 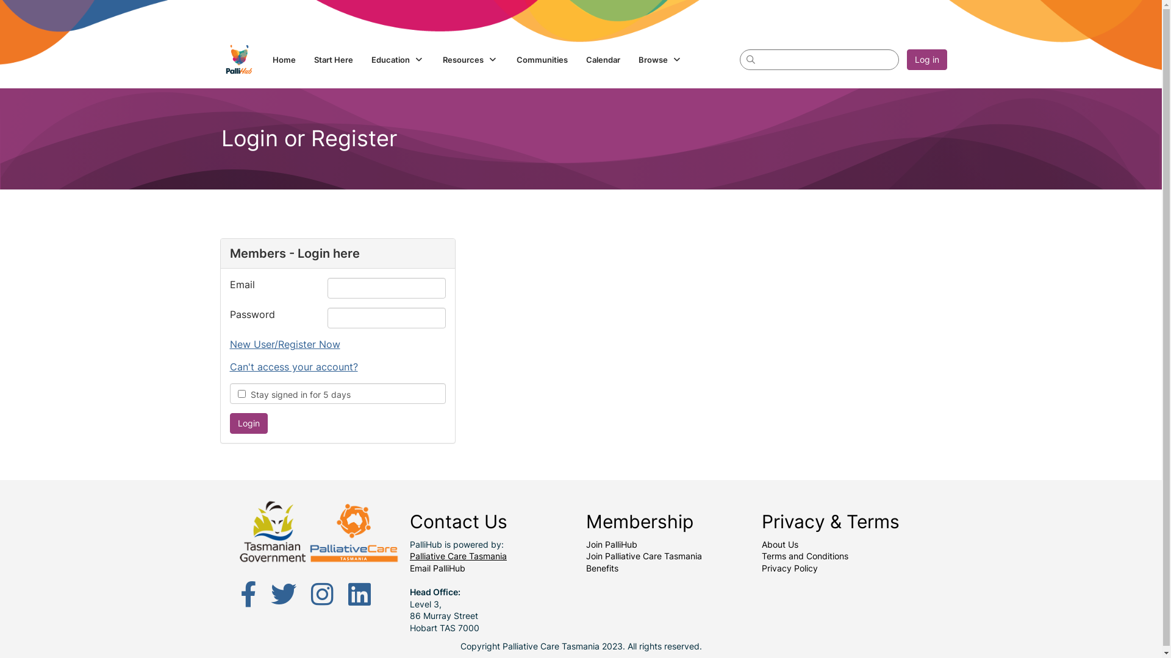 What do you see at coordinates (643, 556) in the screenshot?
I see `Join Palliative Care Tasmania` at bounding box center [643, 556].